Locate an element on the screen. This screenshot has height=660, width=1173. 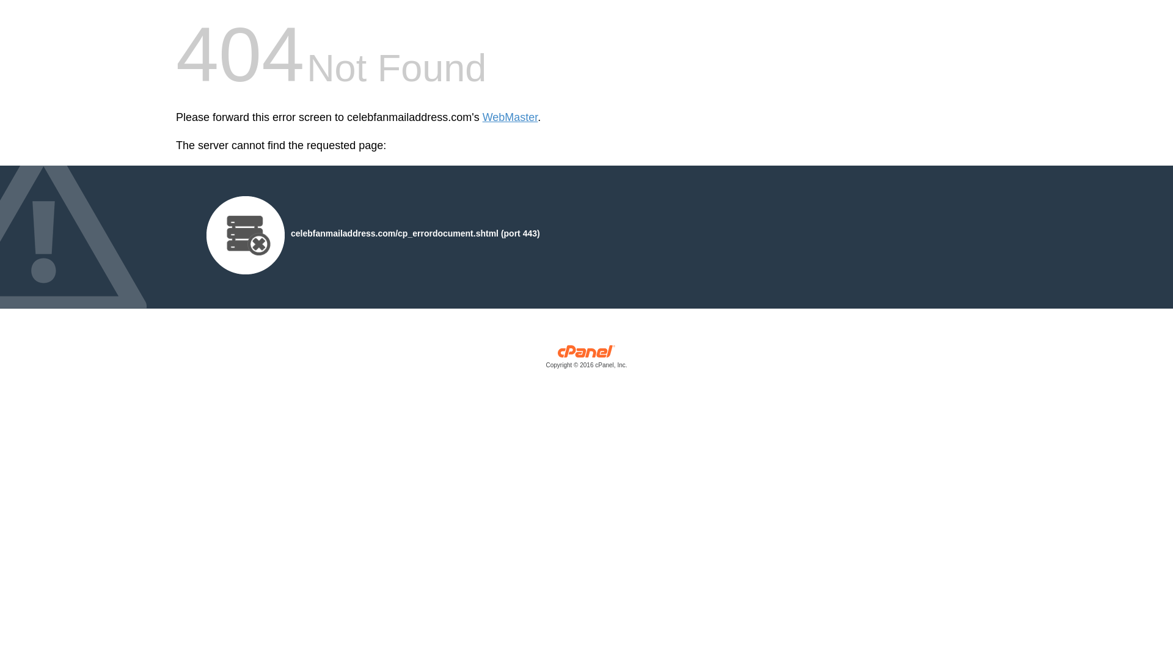
cPanel, Inc. is located at coordinates (586, 359).